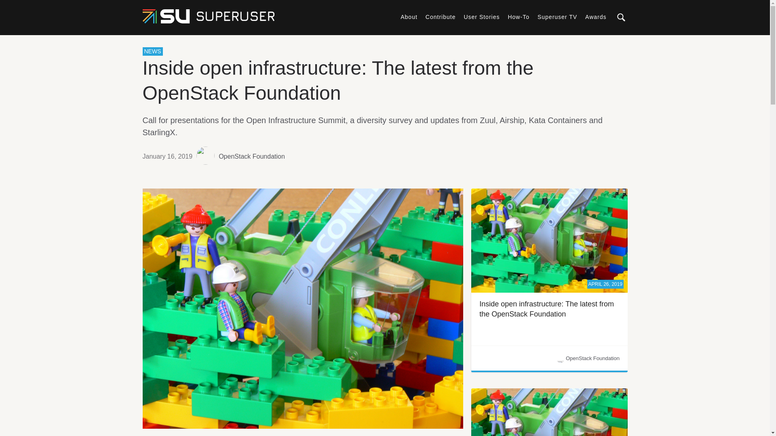  I want to click on About, so click(409, 17).